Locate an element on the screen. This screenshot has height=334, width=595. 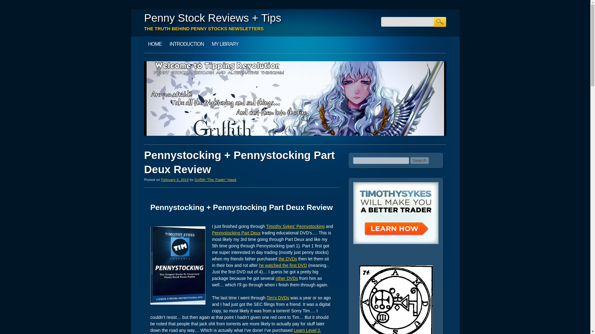
other DVDs is located at coordinates (286, 278).